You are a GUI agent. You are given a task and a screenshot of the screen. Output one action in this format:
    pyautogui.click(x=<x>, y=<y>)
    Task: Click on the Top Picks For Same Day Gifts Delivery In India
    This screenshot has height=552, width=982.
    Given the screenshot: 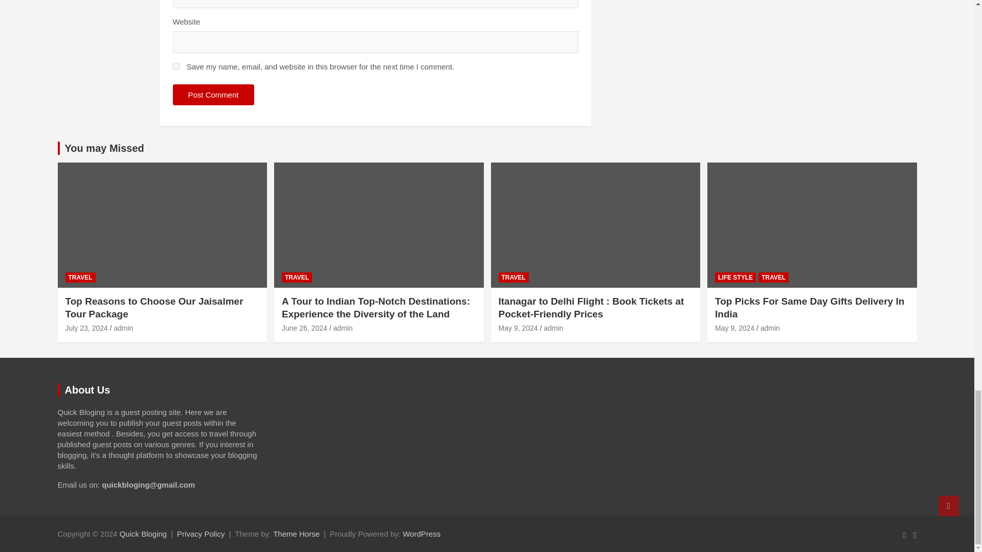 What is the action you would take?
    pyautogui.click(x=734, y=328)
    